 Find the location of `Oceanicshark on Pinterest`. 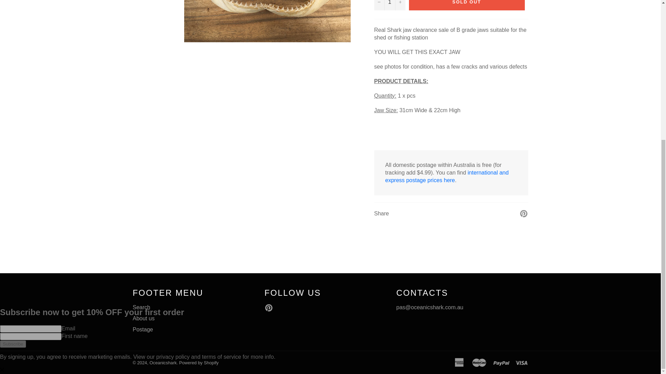

Oceanicshark on Pinterest is located at coordinates (270, 308).